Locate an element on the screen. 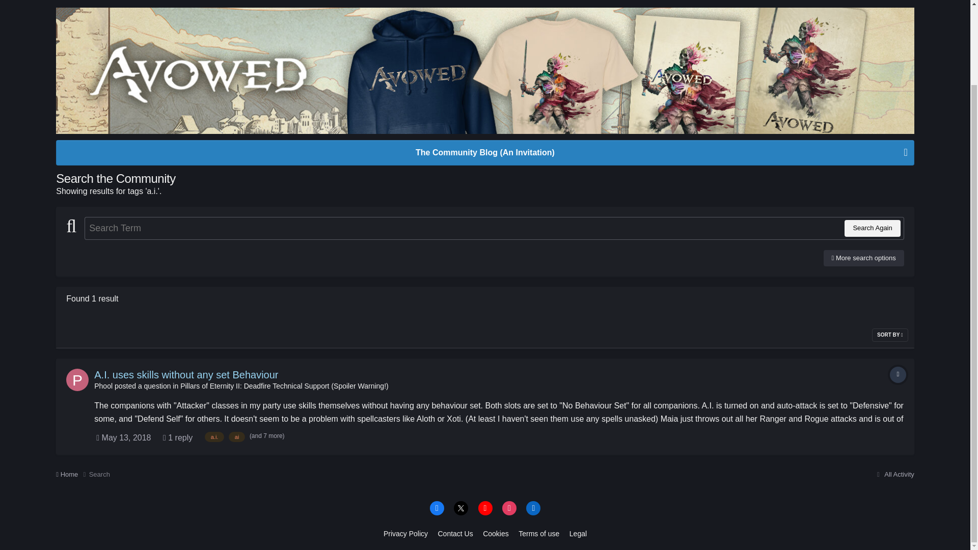 The height and width of the screenshot is (550, 978). More search options is located at coordinates (863, 258).